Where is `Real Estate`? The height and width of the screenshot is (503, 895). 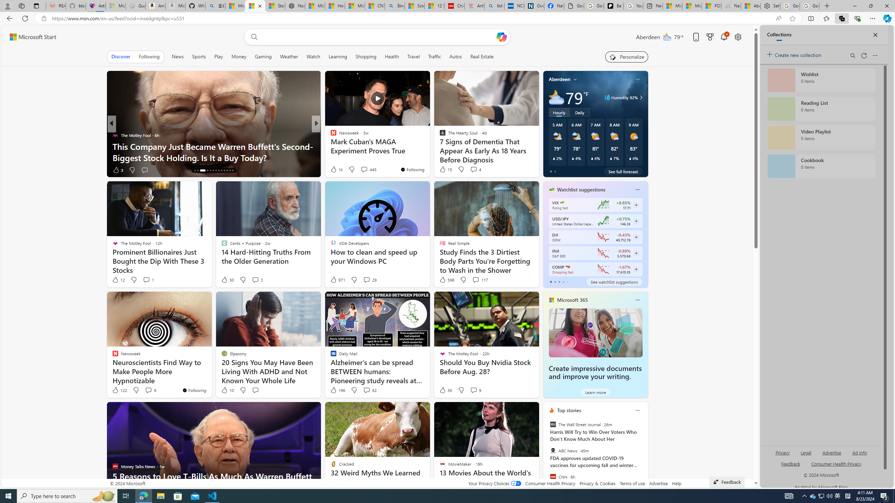 Real Estate is located at coordinates (482, 57).